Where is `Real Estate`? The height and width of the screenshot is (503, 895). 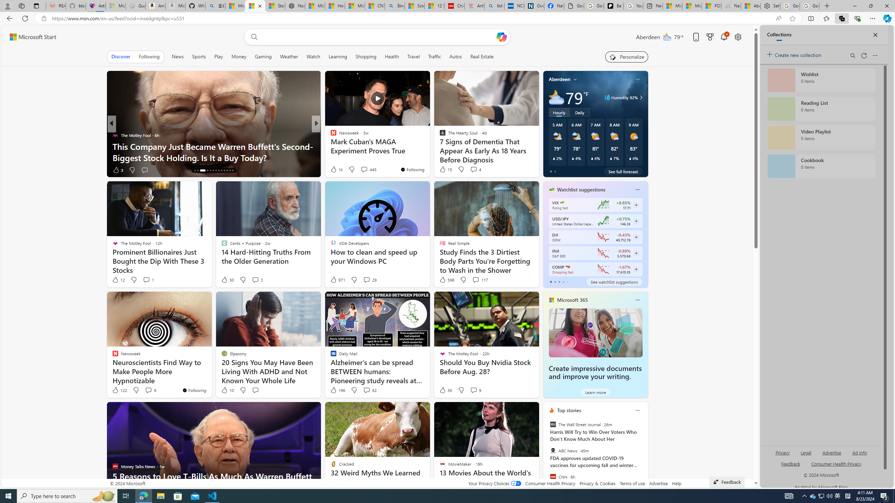 Real Estate is located at coordinates (482, 57).